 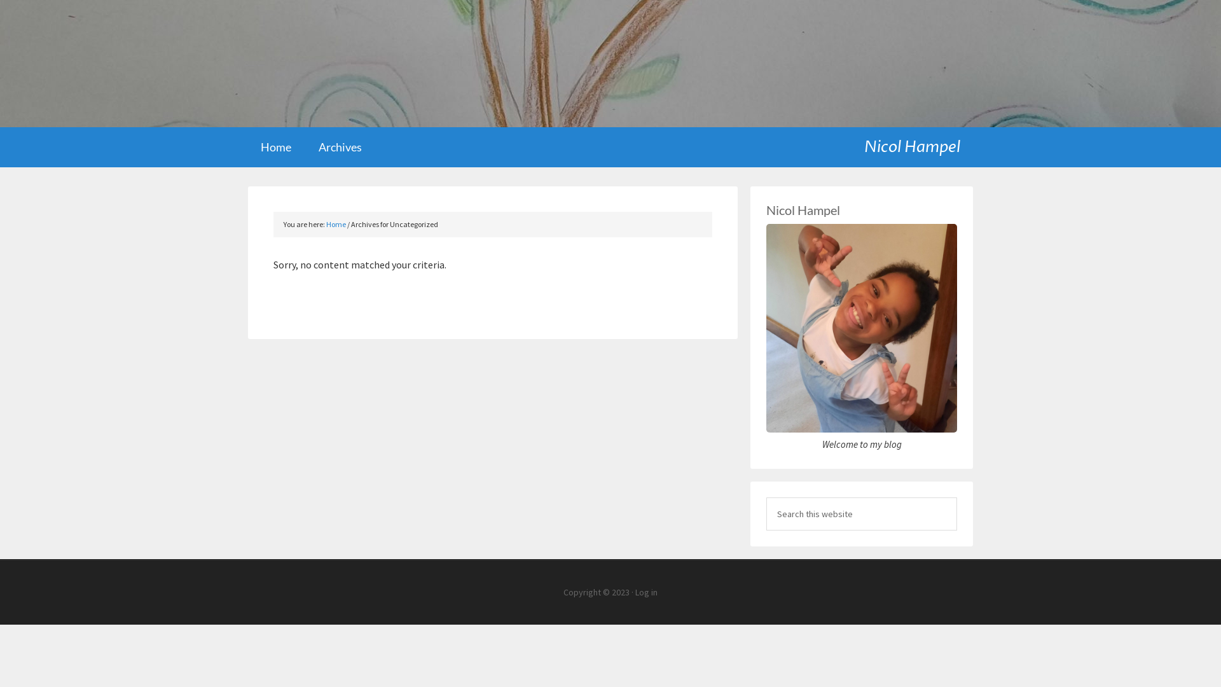 What do you see at coordinates (336, 224) in the screenshot?
I see `Home` at bounding box center [336, 224].